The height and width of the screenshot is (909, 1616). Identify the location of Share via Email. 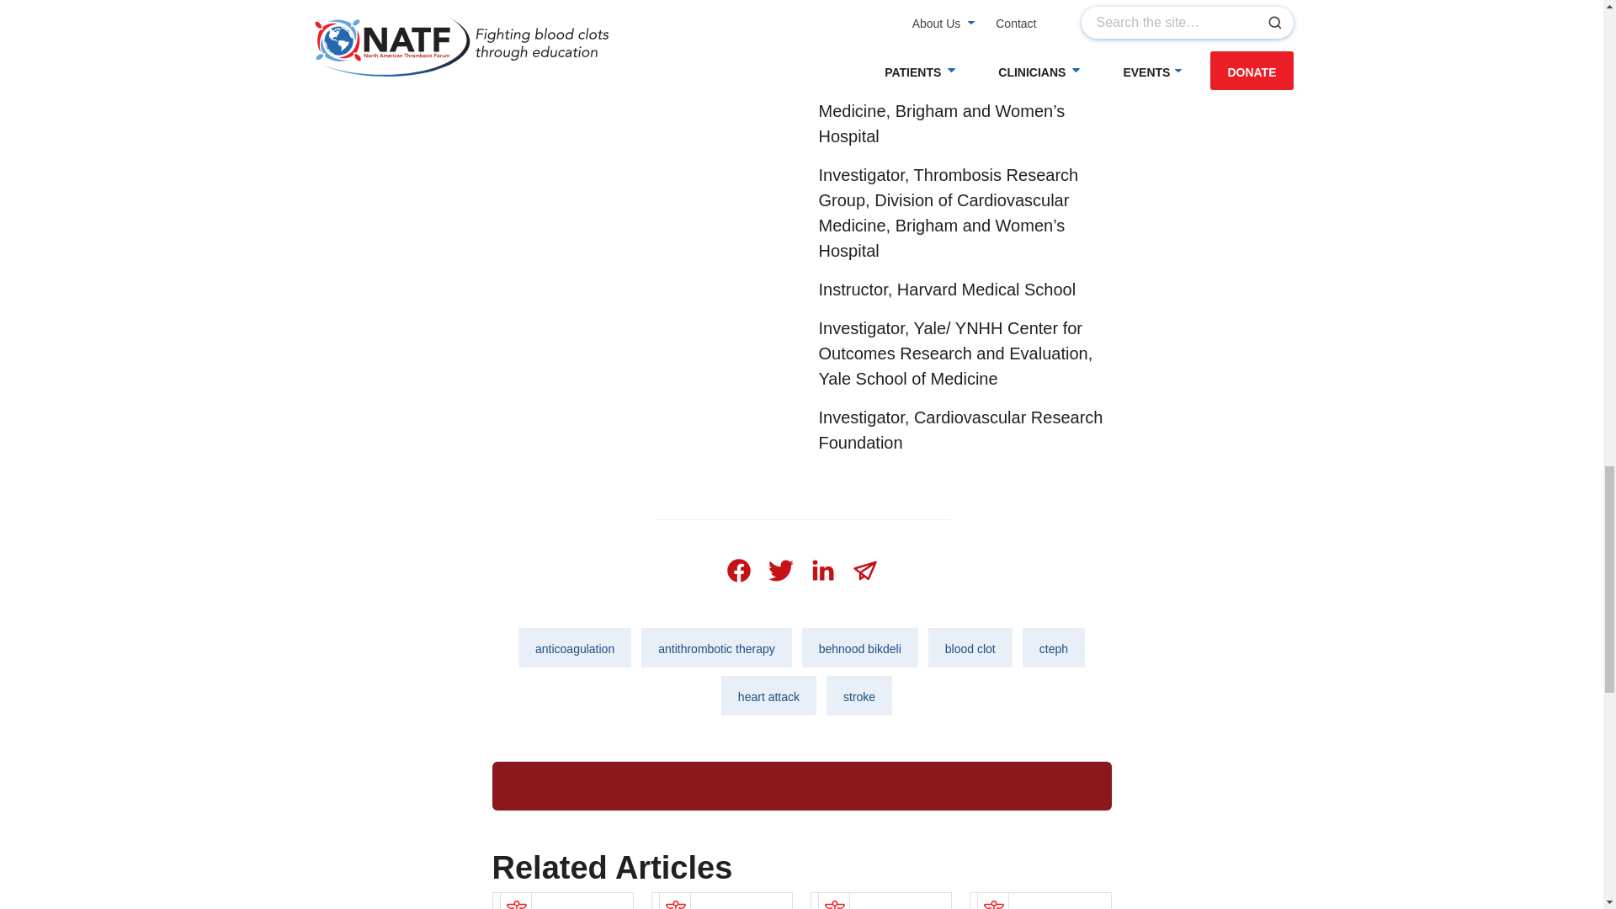
(864, 571).